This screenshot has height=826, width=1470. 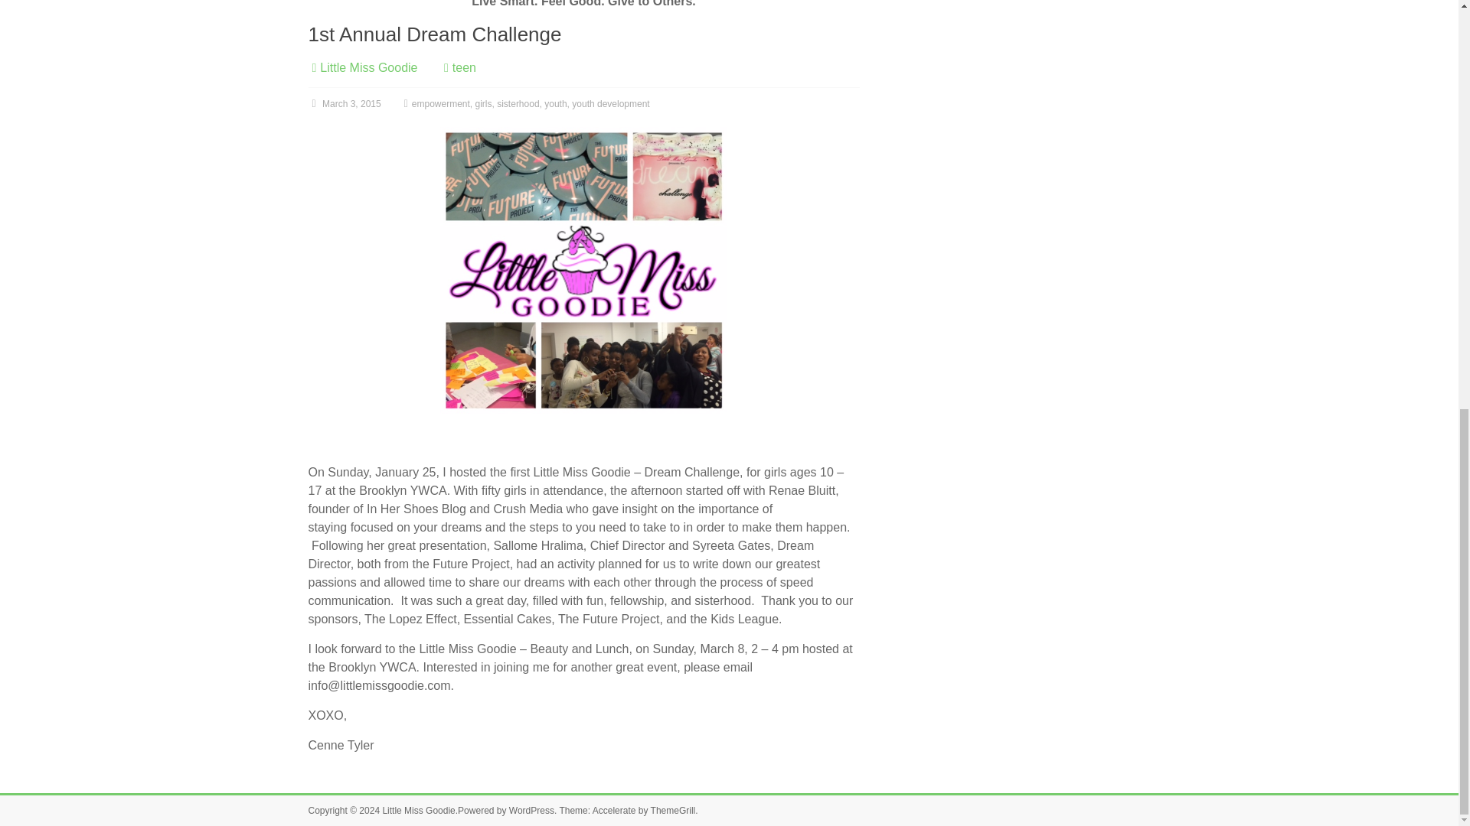 What do you see at coordinates (344, 103) in the screenshot?
I see `1:09 am` at bounding box center [344, 103].